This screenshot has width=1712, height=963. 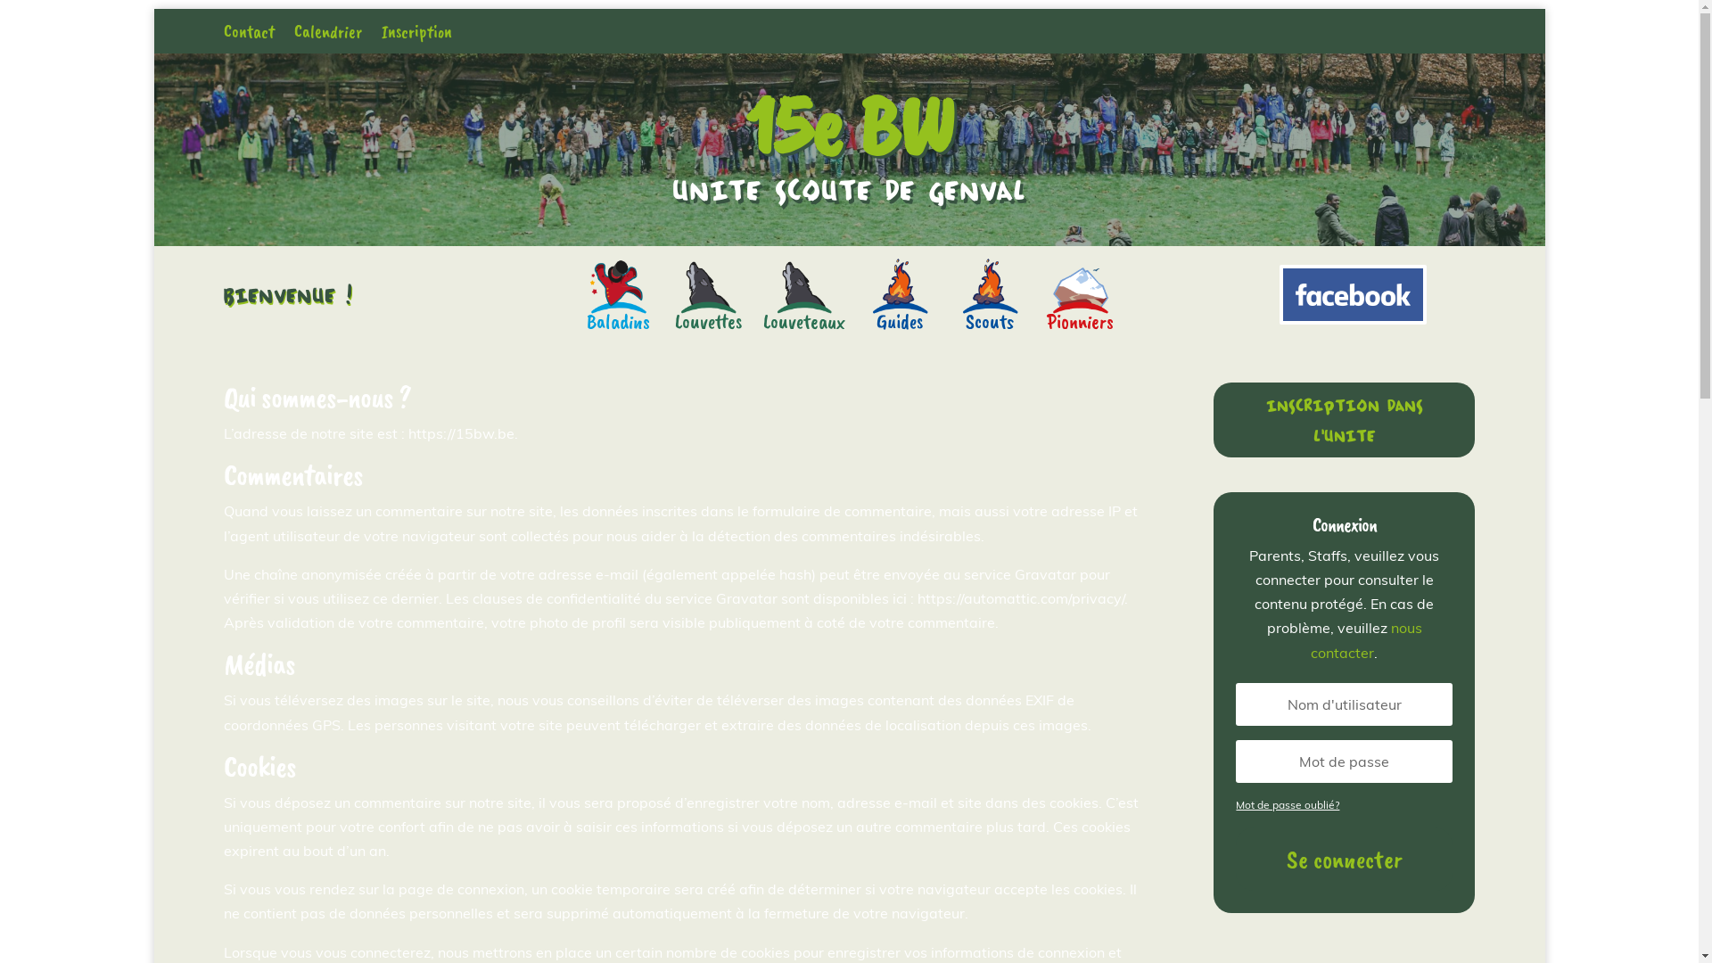 I want to click on Inscription, so click(x=416, y=36).